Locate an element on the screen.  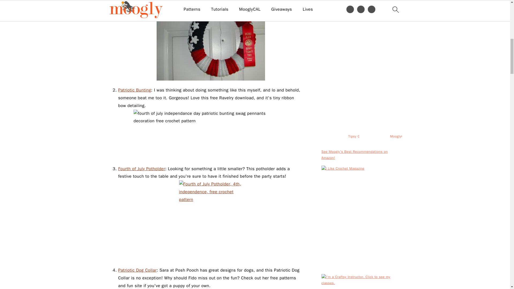
Patriotic Bunting is located at coordinates (134, 90).